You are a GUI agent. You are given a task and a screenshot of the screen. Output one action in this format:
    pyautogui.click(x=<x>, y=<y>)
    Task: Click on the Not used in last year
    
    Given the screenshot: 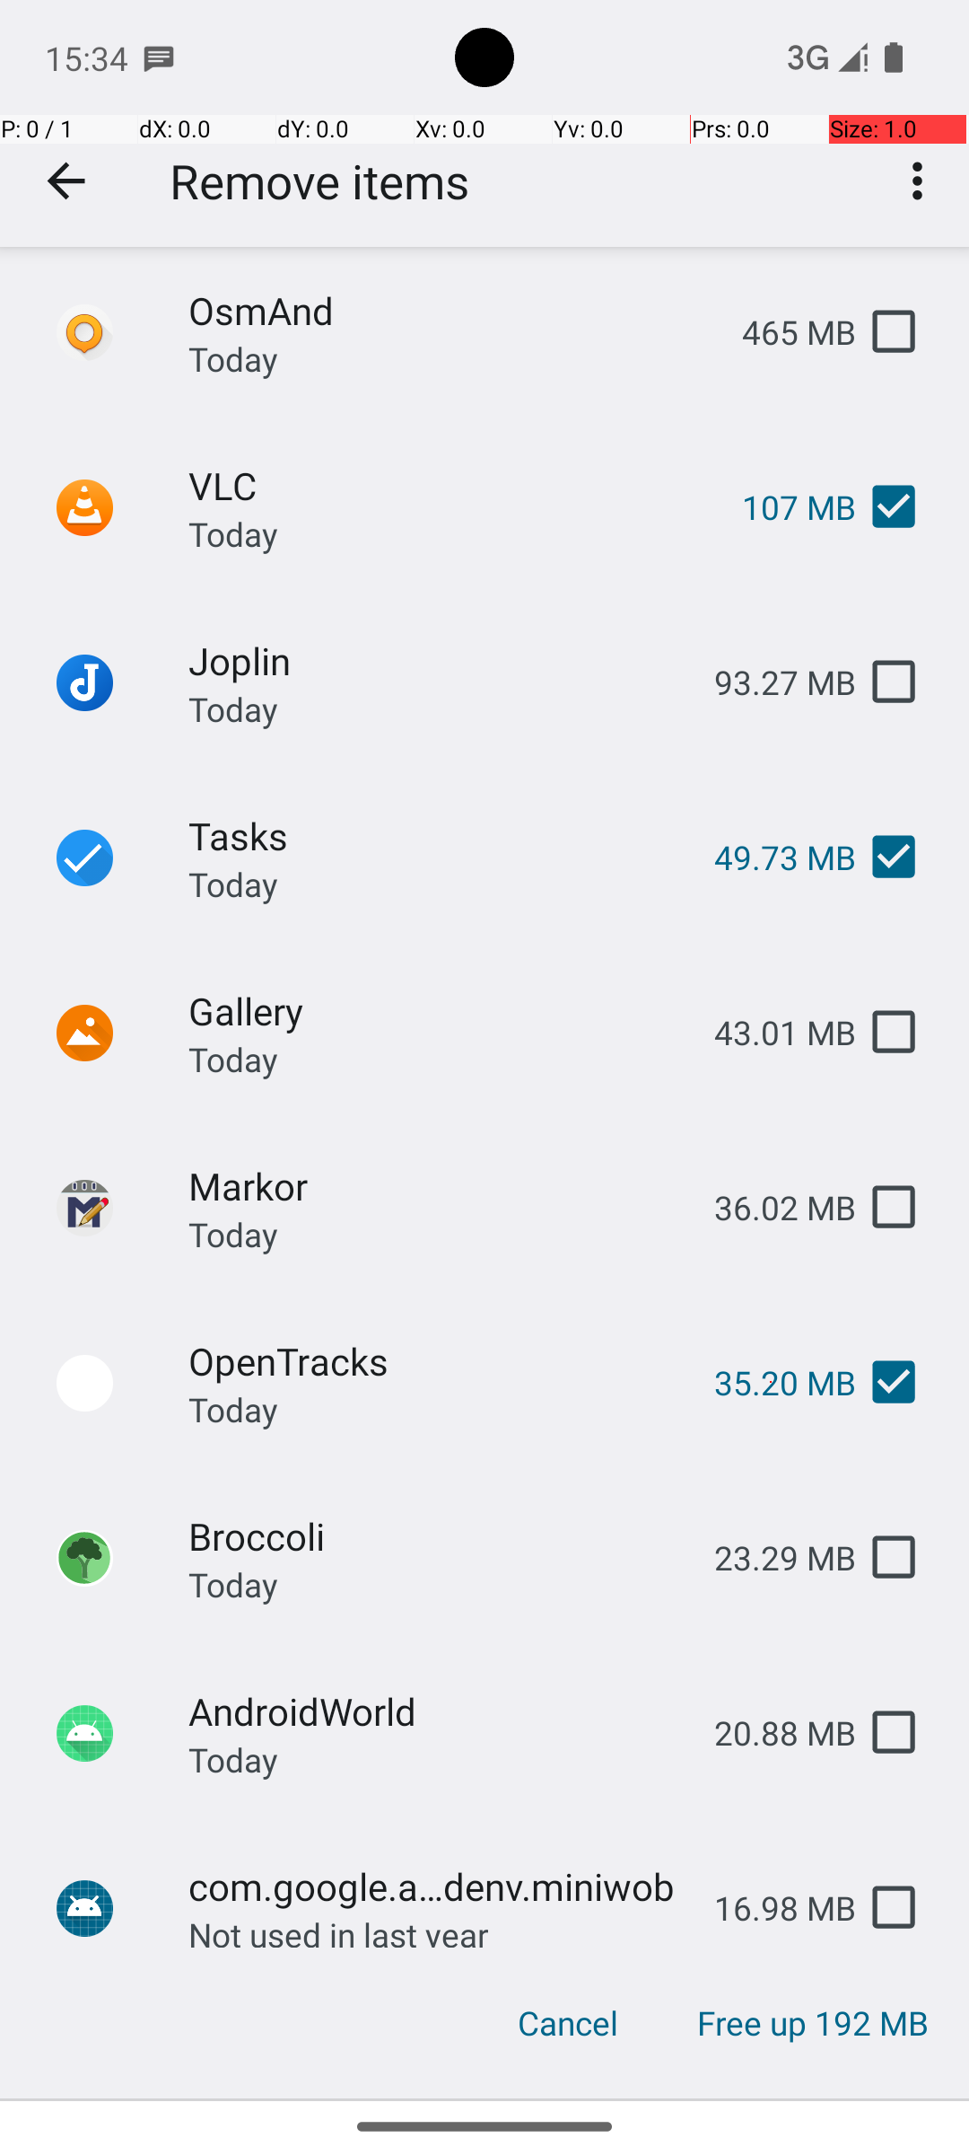 What is the action you would take?
    pyautogui.click(x=339, y=1930)
    